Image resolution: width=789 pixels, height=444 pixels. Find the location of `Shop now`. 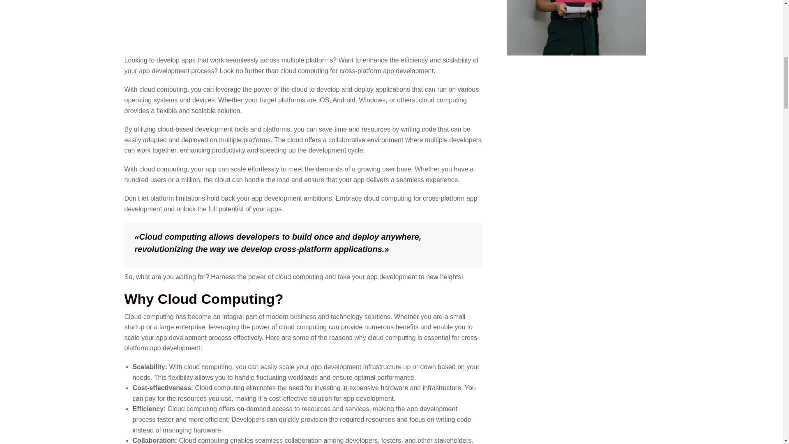

Shop now is located at coordinates (576, 1).